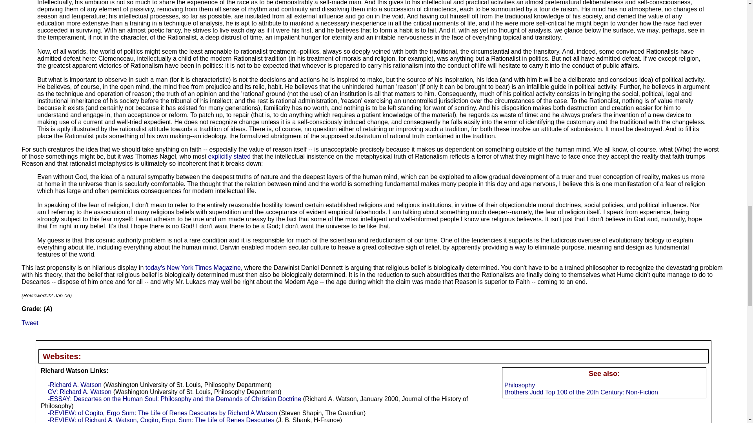 Image resolution: width=753 pixels, height=423 pixels. Describe the element at coordinates (75, 385) in the screenshot. I see `-Richard A. Watson` at that location.